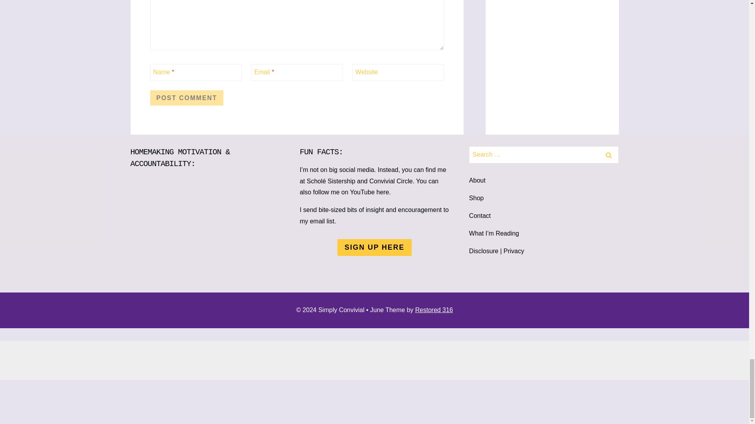 Image resolution: width=755 pixels, height=424 pixels. I want to click on Search, so click(608, 155).